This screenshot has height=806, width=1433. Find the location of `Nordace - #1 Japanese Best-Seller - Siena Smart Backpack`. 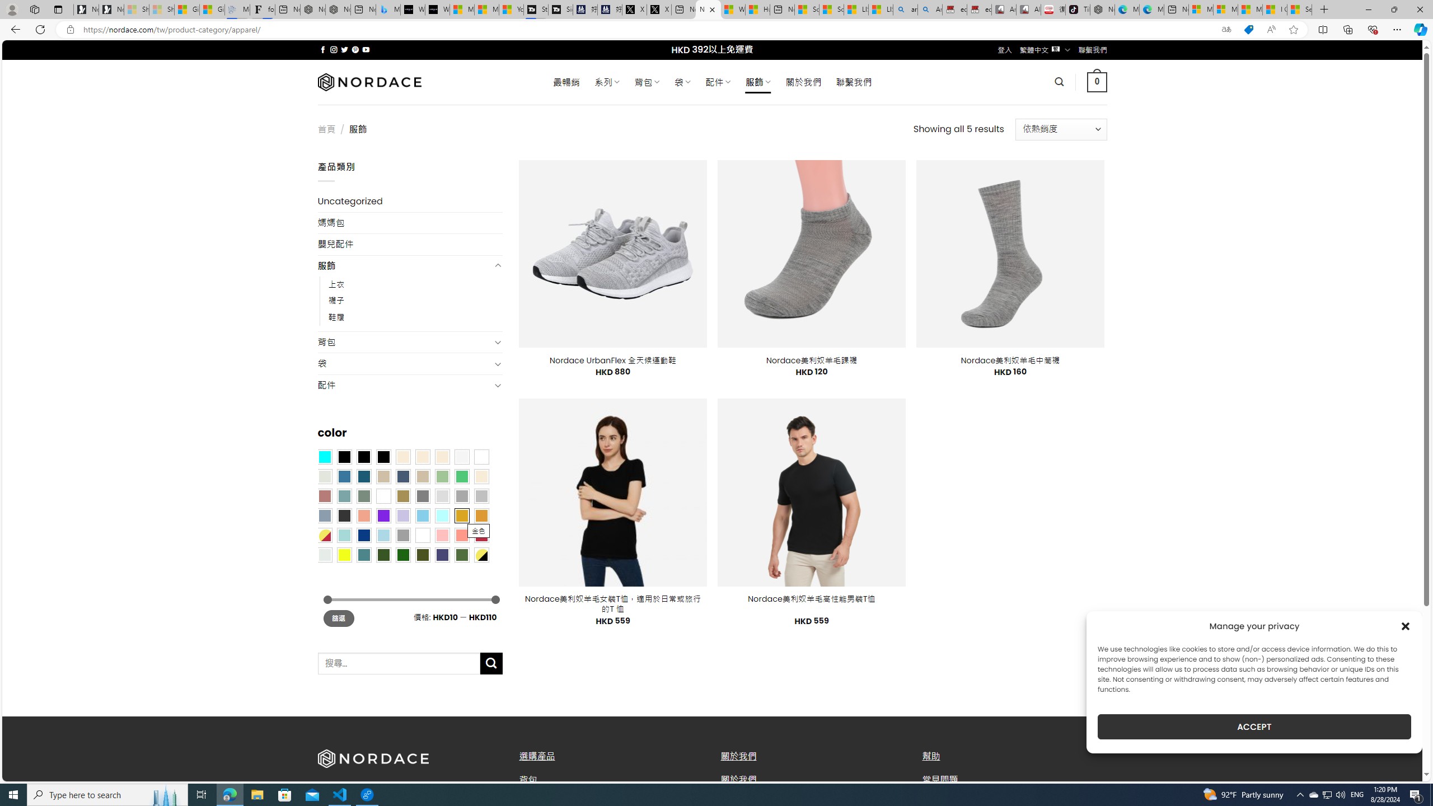

Nordace - #1 Japanese Best-Seller - Siena Smart Backpack is located at coordinates (338, 10).